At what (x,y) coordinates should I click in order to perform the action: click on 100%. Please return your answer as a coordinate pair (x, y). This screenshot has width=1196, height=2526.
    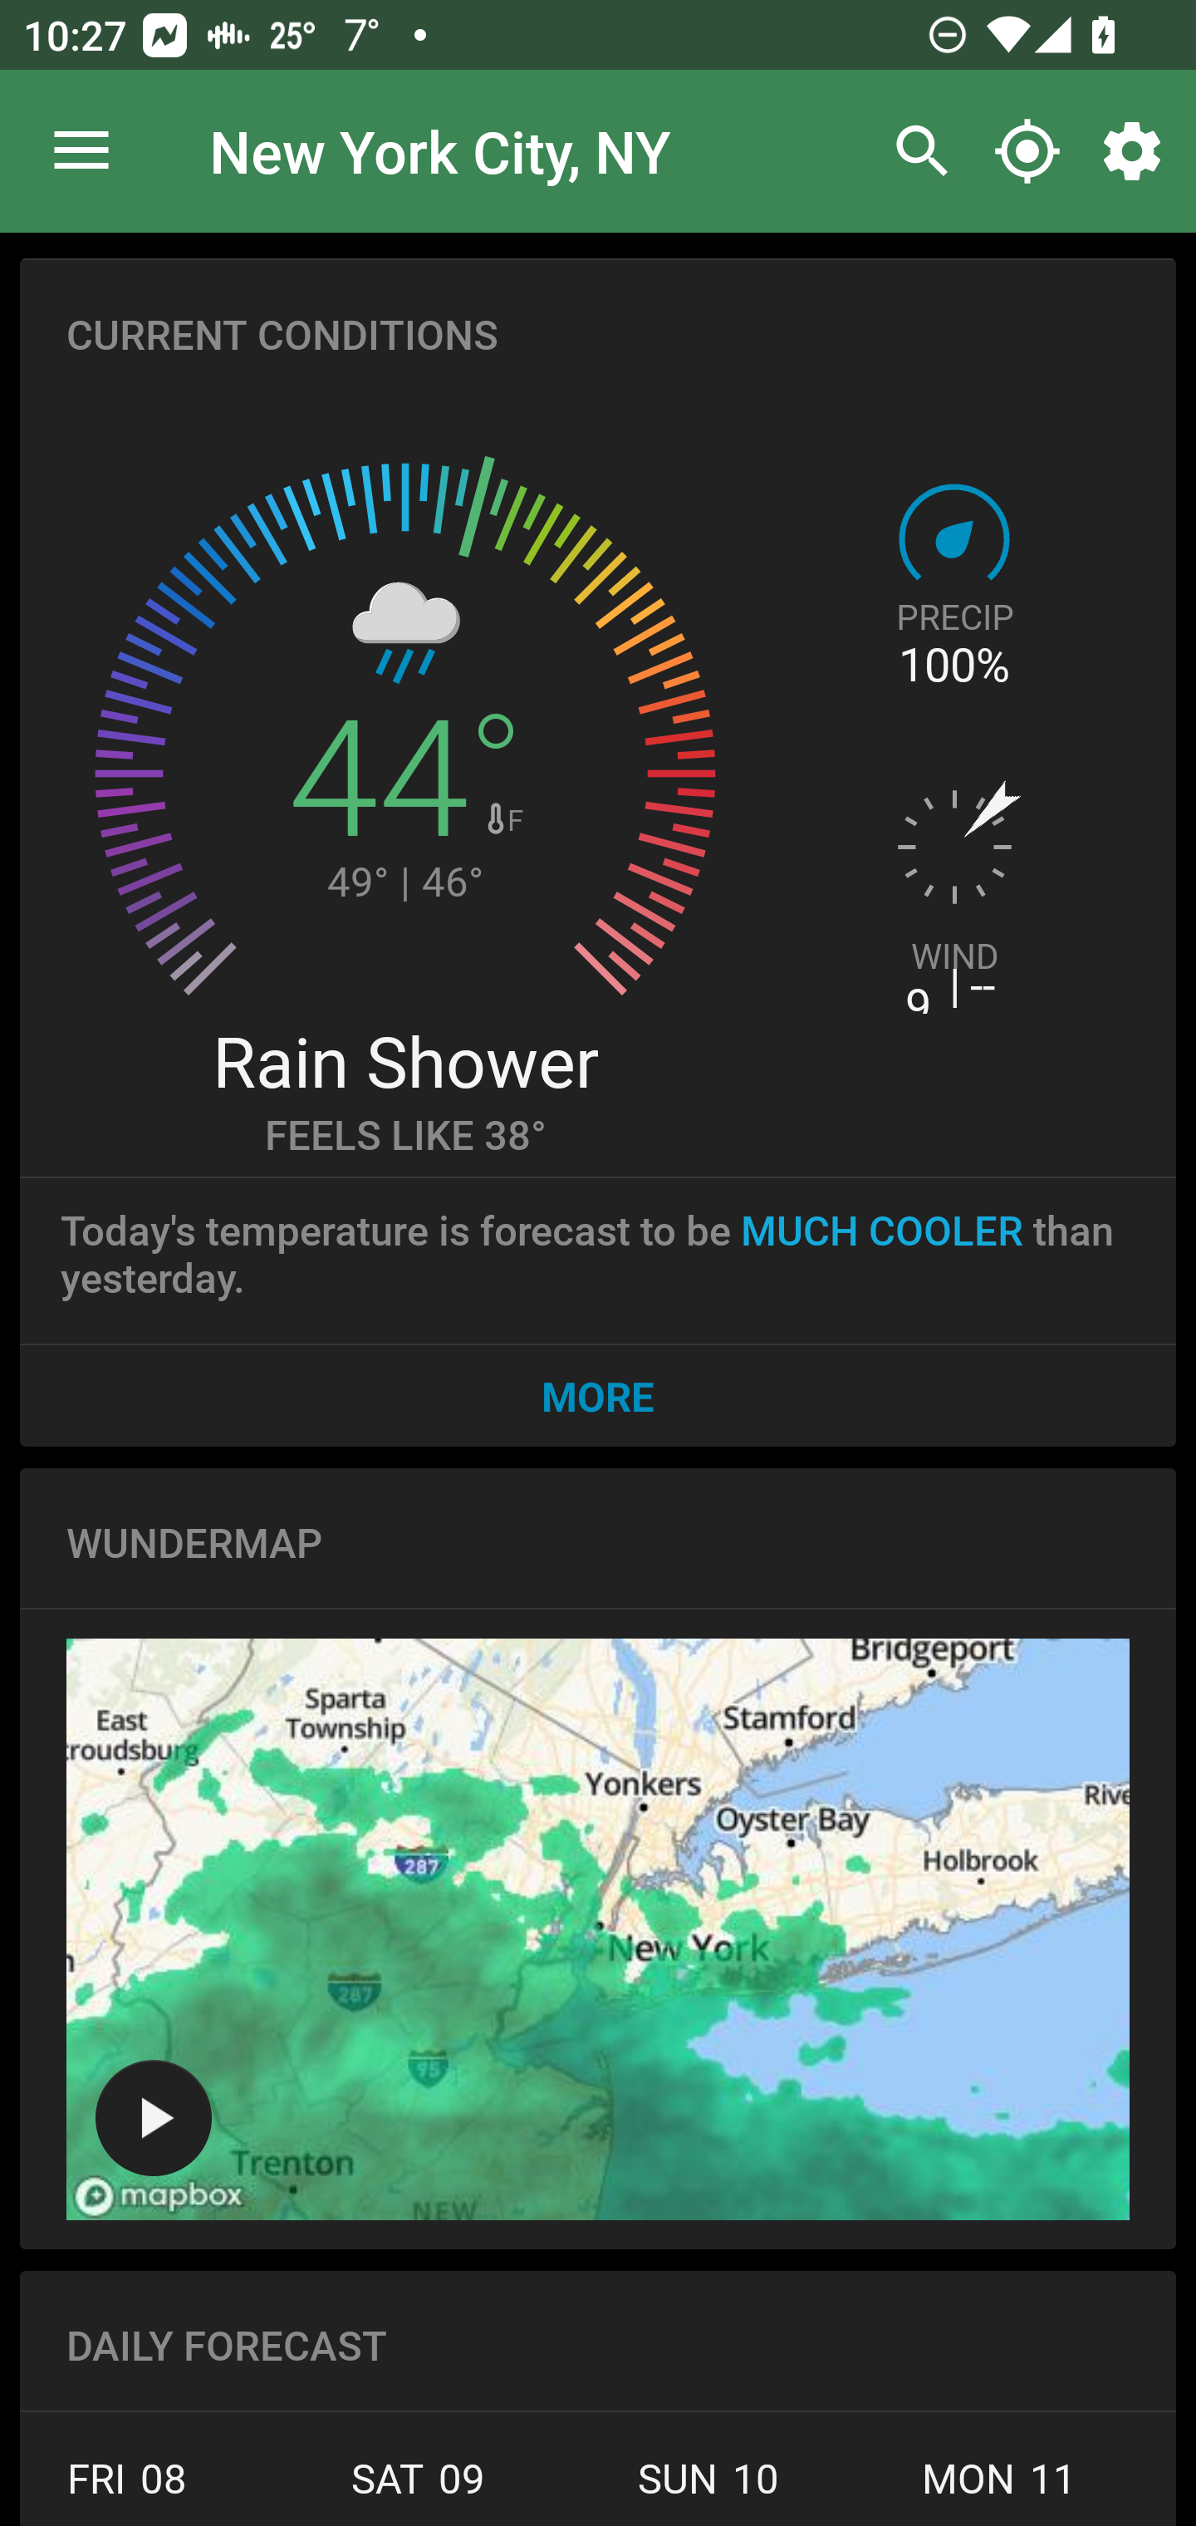
    Looking at the image, I should click on (953, 665).